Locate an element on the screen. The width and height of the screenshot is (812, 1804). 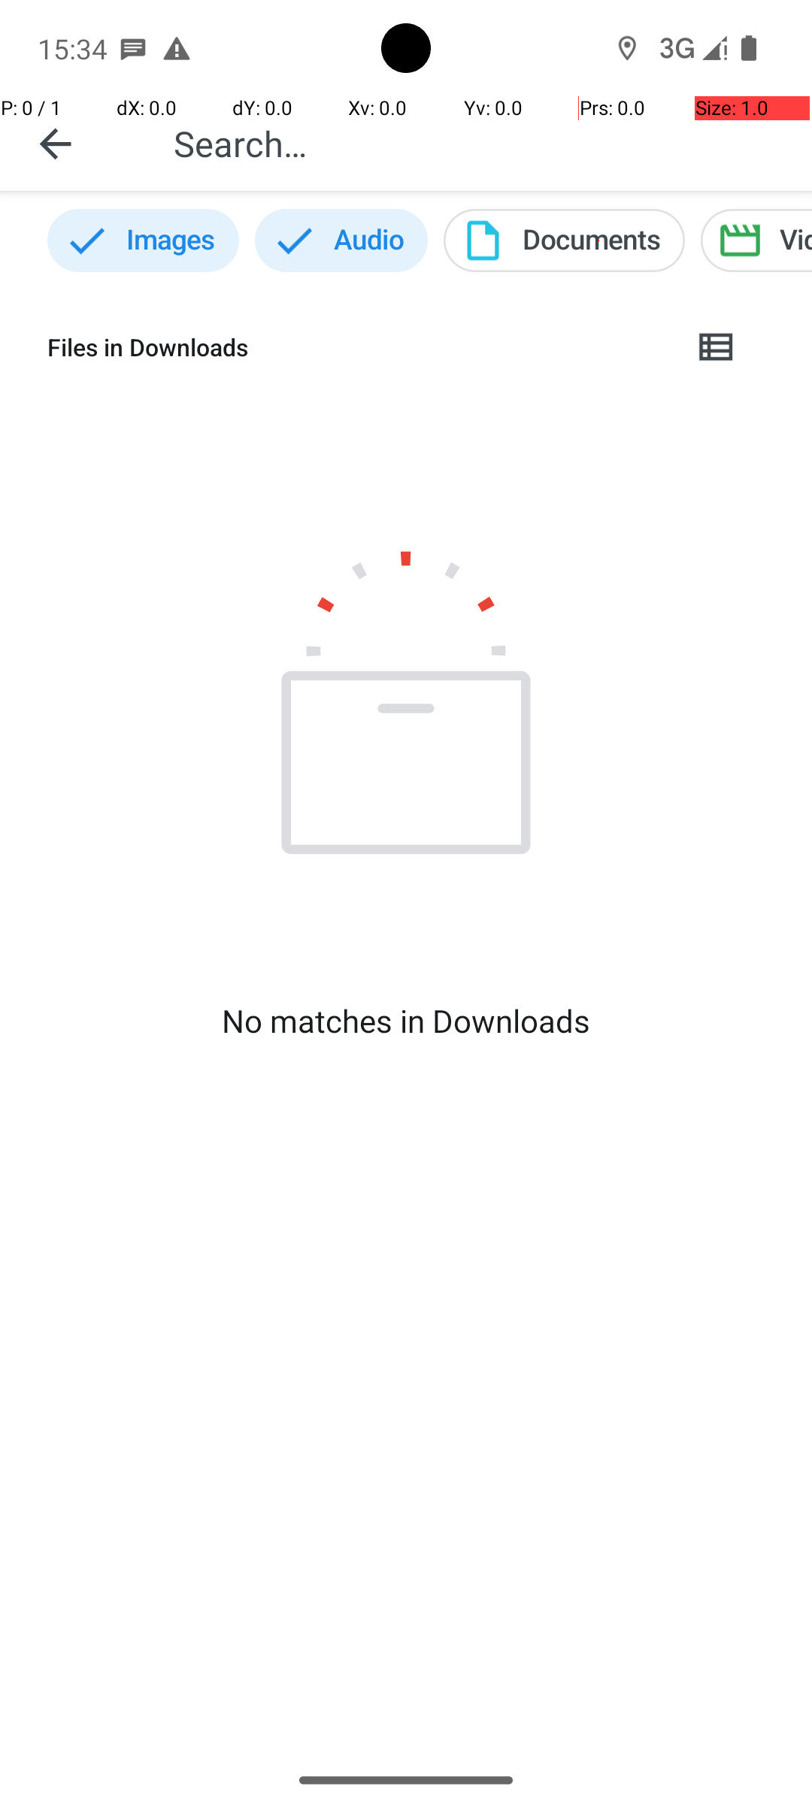
Images is located at coordinates (143, 241).